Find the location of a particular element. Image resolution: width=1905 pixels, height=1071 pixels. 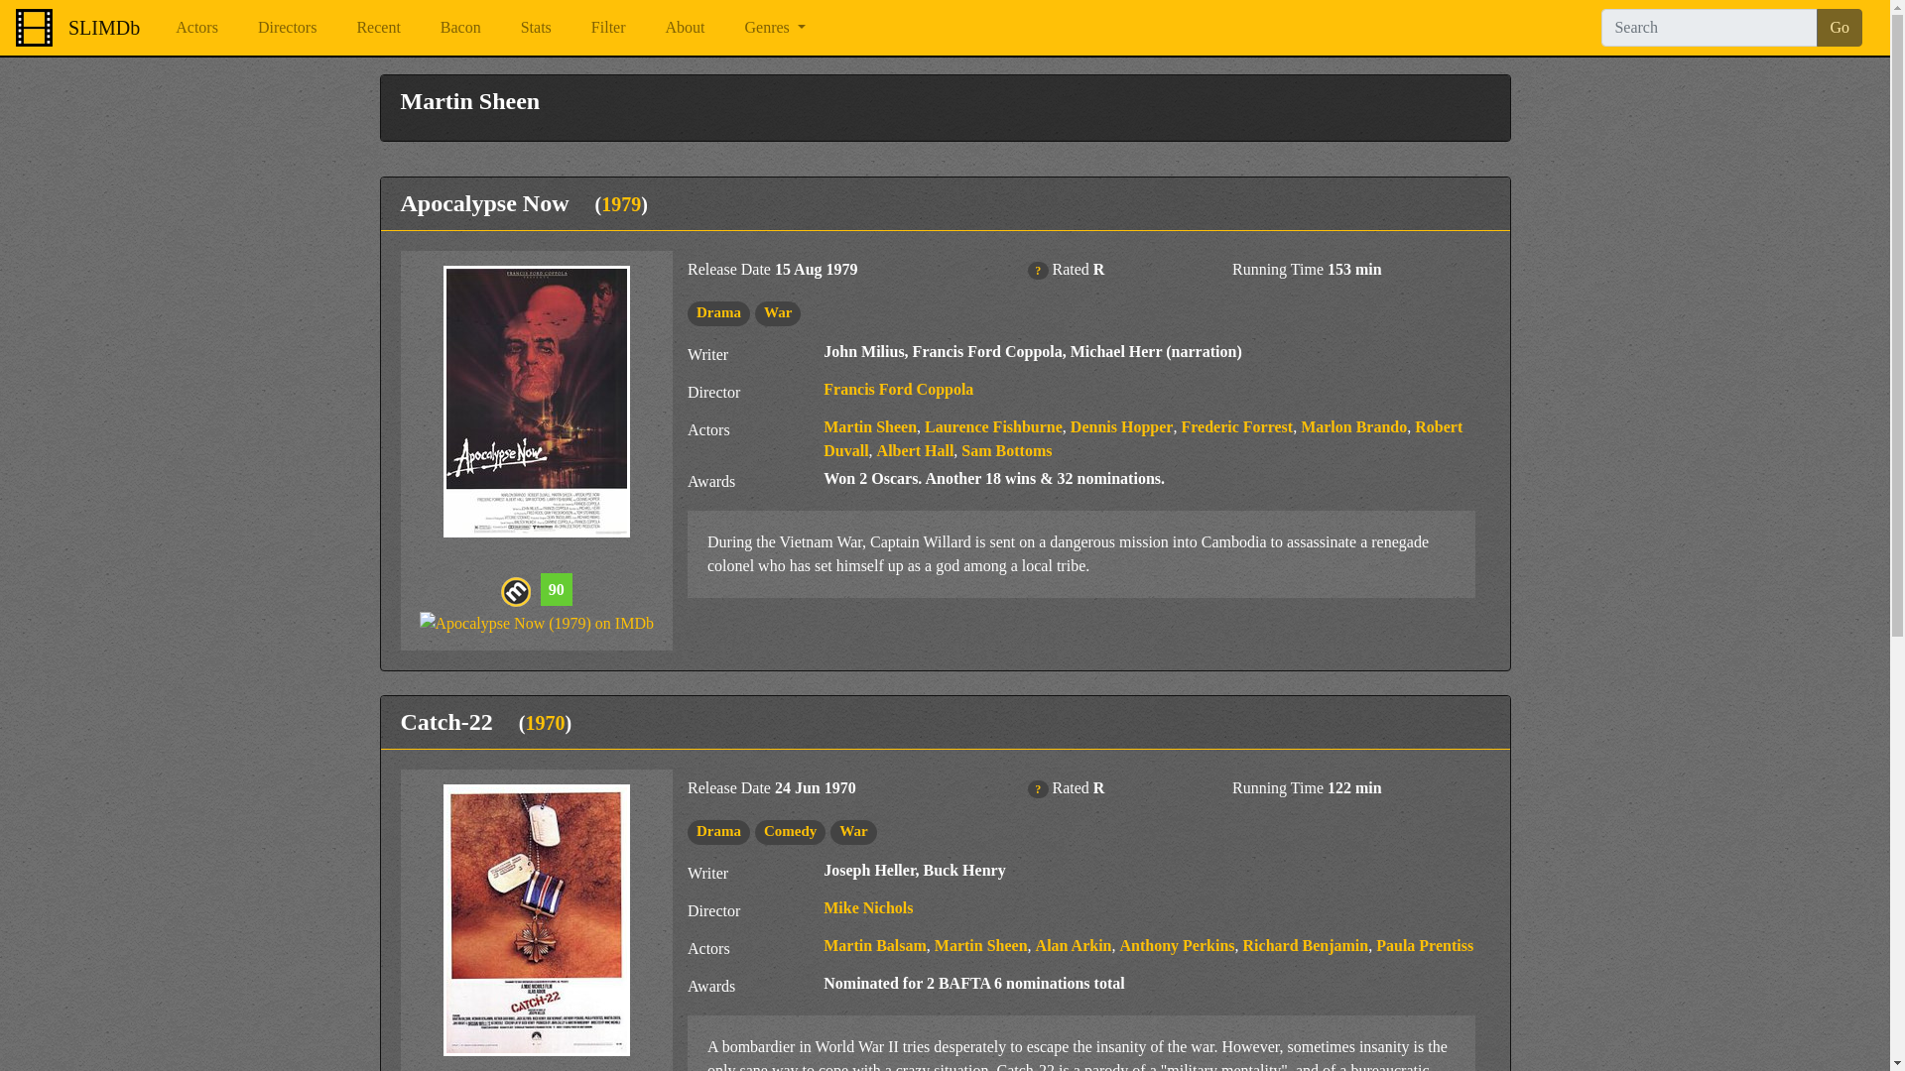

Francis Ford Coppola is located at coordinates (898, 389).